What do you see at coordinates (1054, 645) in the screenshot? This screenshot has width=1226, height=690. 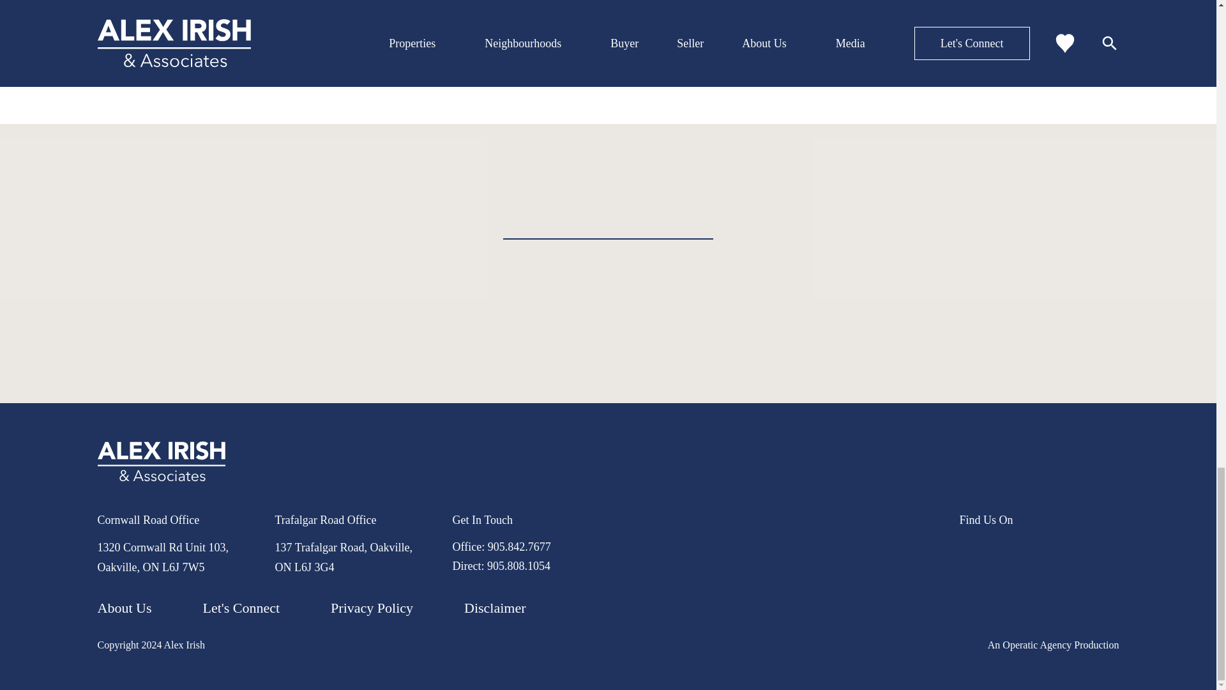 I see `An Operatic Agency Production` at bounding box center [1054, 645].